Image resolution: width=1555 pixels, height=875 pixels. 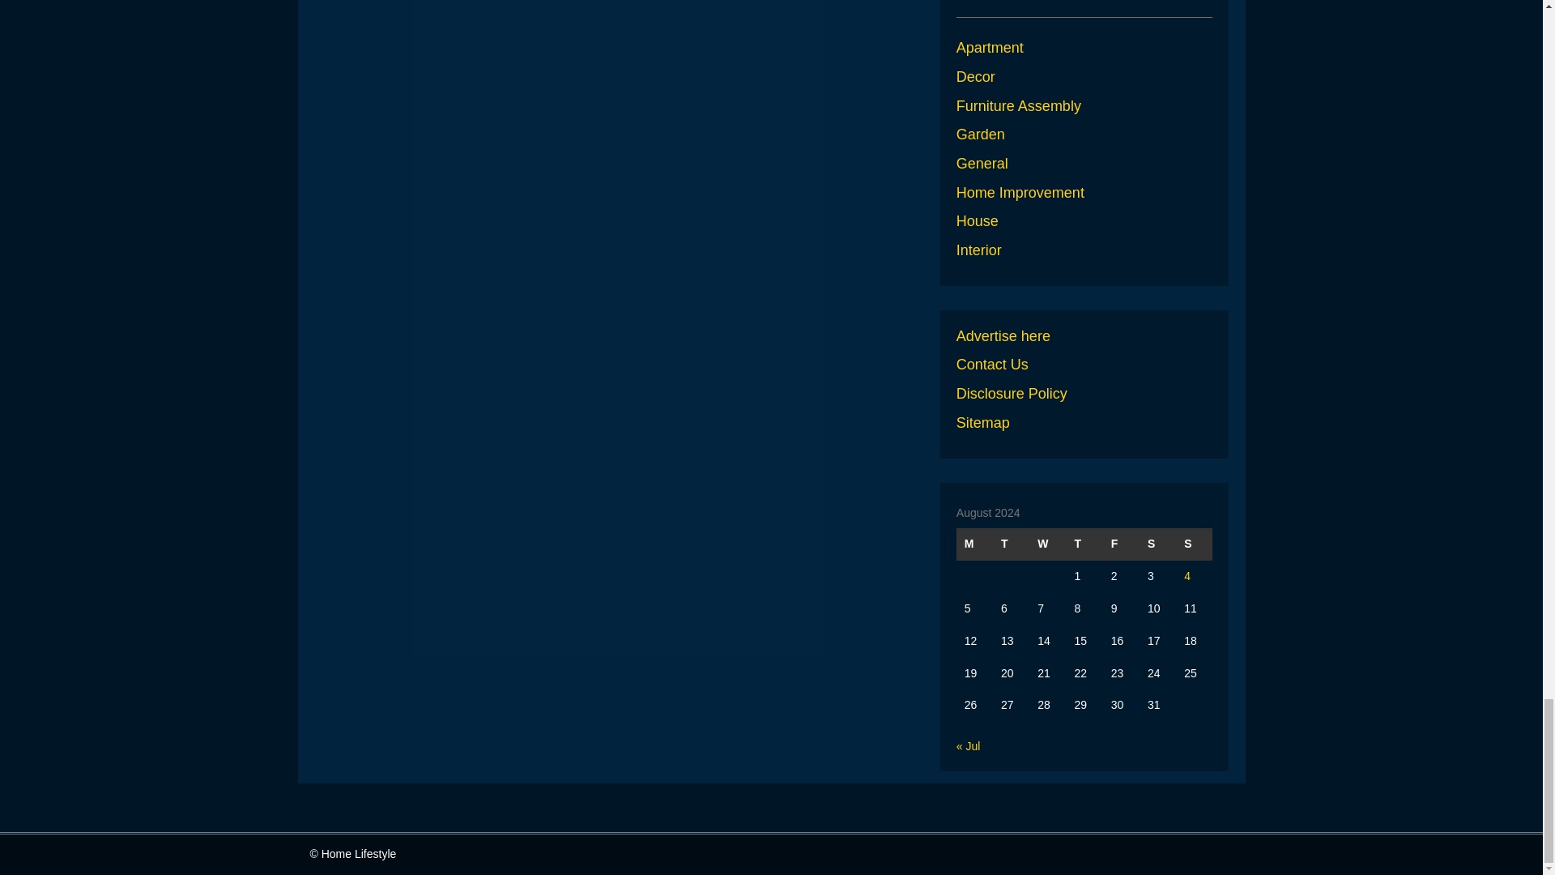 I want to click on Thursday, so click(x=1084, y=544).